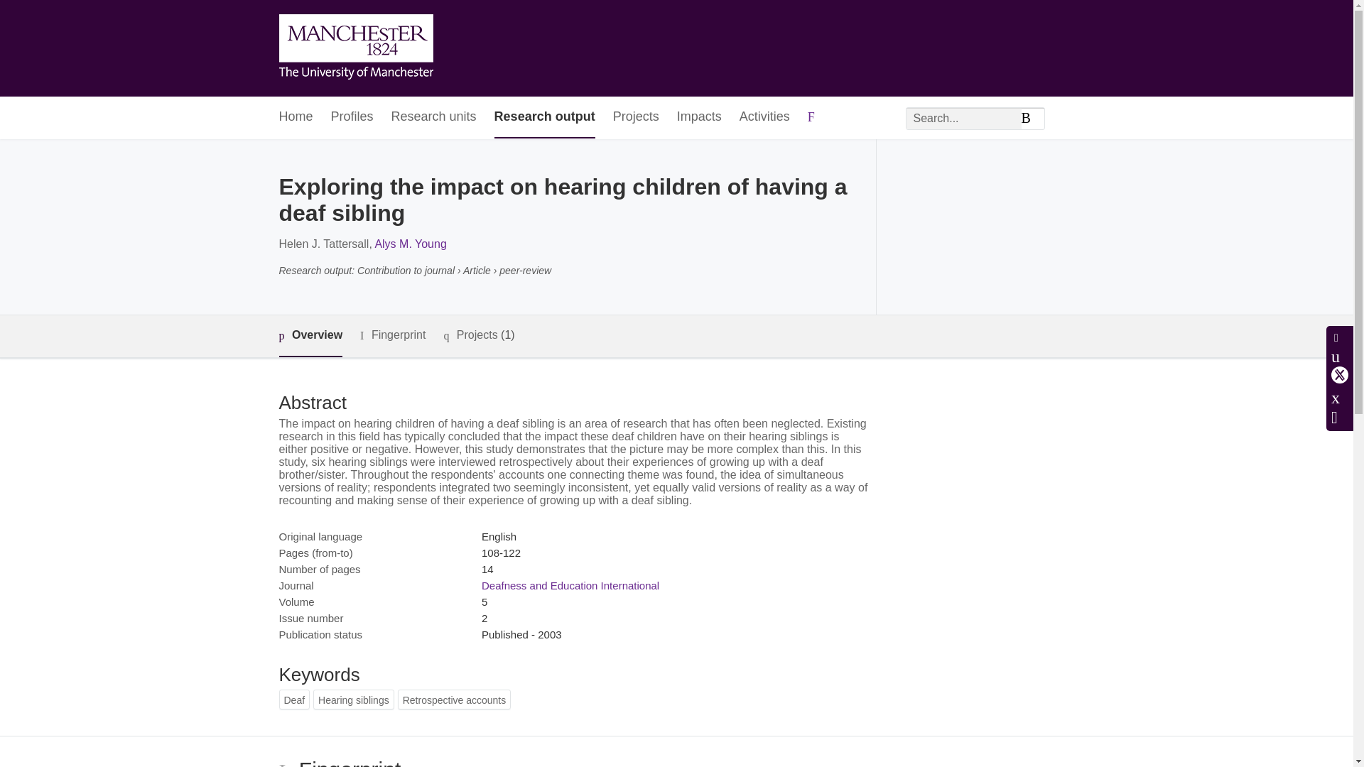 The image size is (1364, 767). I want to click on Profiles, so click(352, 118).